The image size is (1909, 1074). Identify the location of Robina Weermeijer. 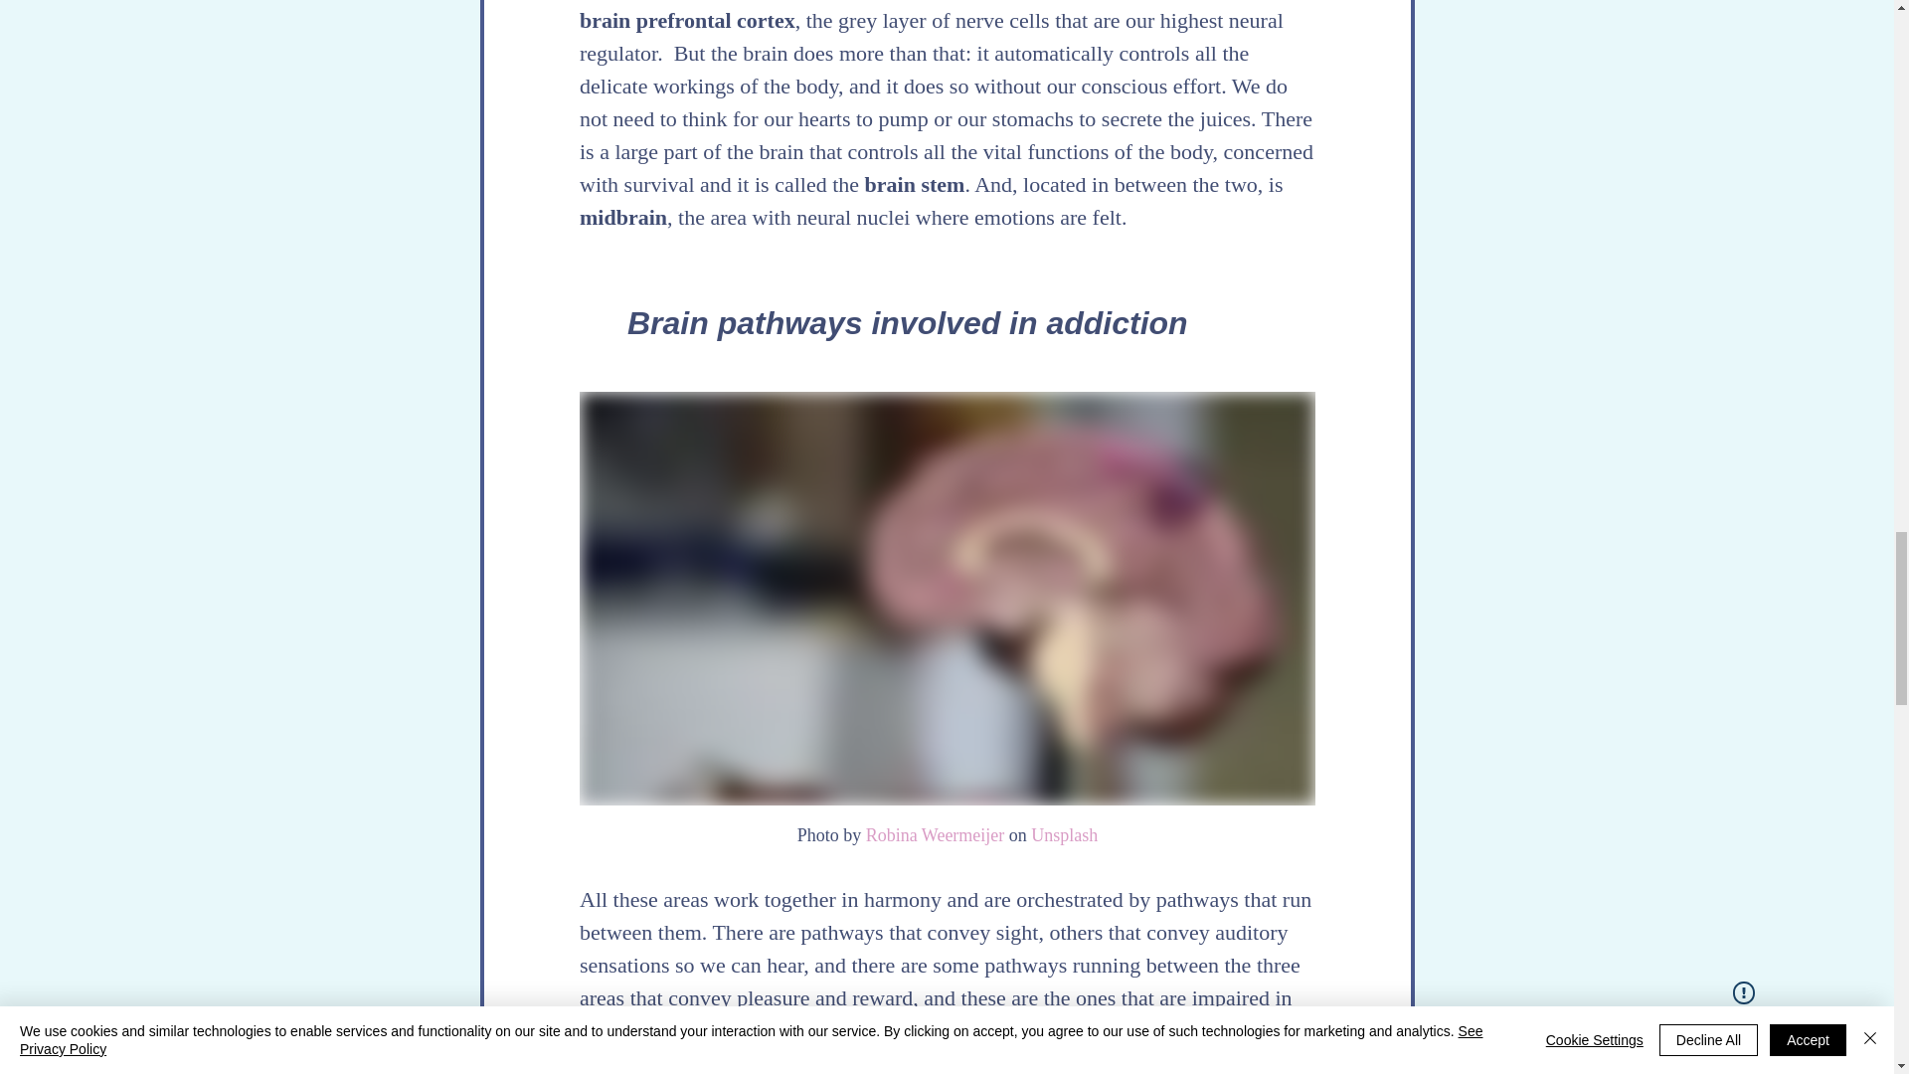
(934, 833).